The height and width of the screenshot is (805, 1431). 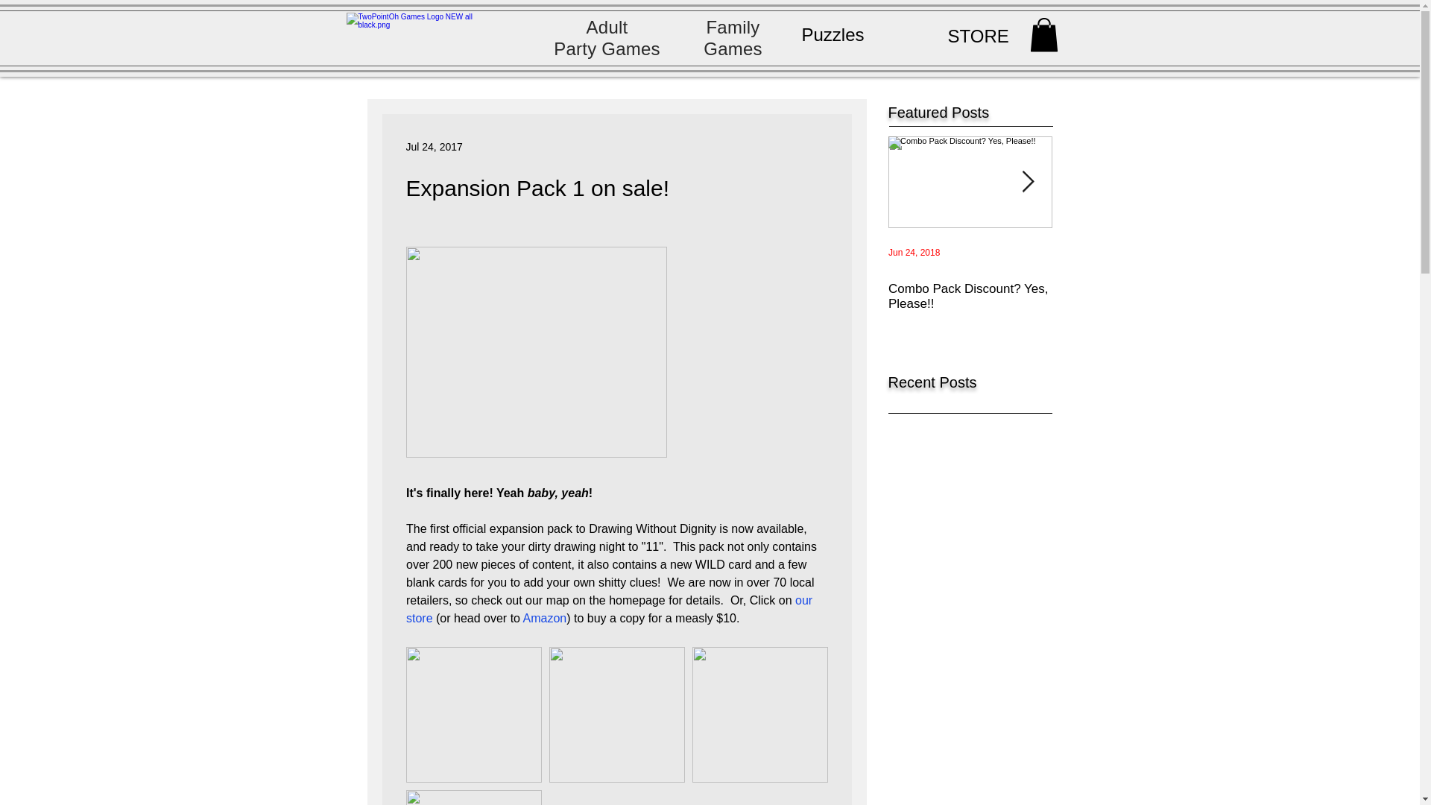 What do you see at coordinates (833, 34) in the screenshot?
I see `Puzzles` at bounding box center [833, 34].